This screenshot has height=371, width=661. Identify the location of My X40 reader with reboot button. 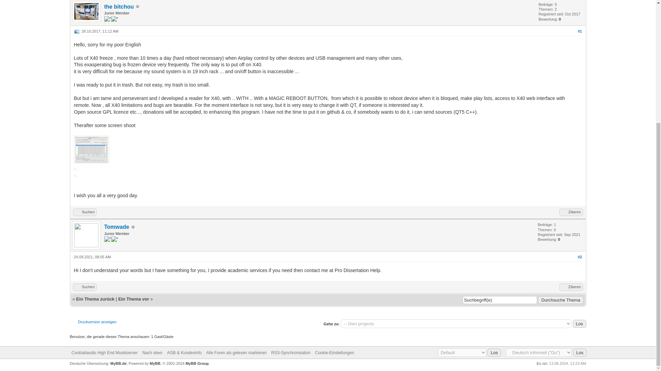
(580, 31).